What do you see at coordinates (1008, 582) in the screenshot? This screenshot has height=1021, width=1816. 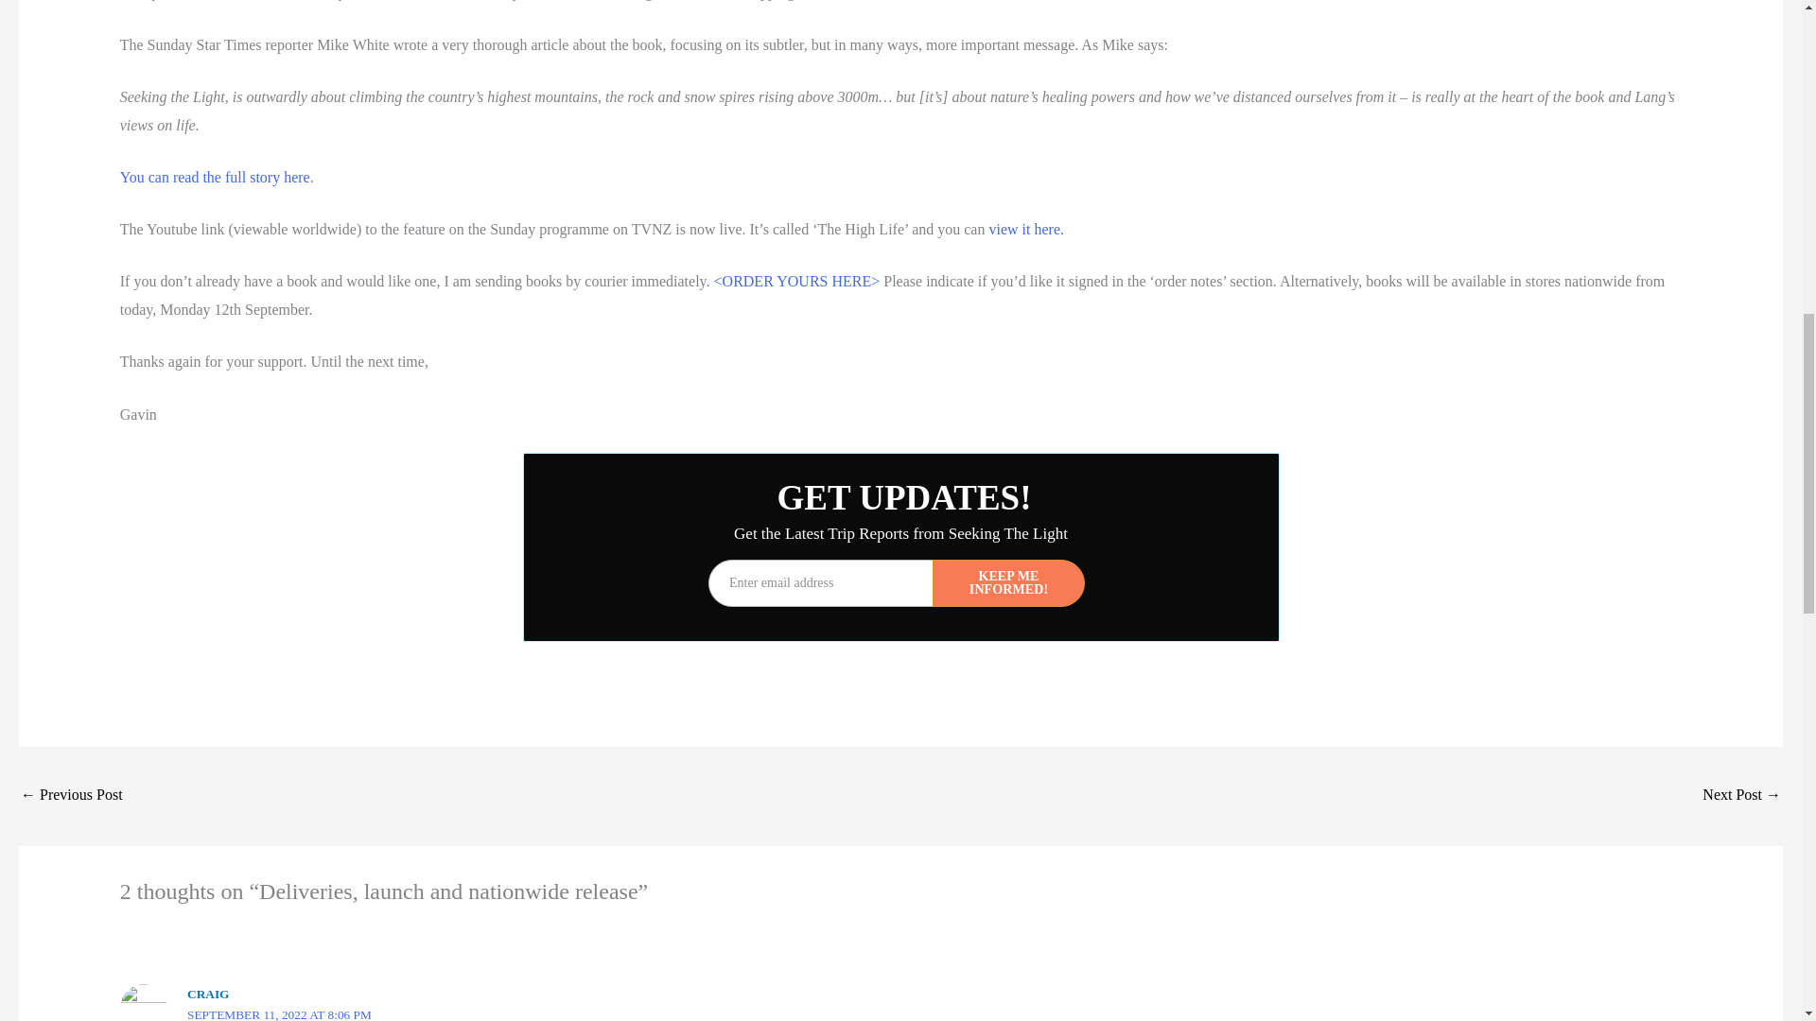 I see `KEEP ME INFORMED!` at bounding box center [1008, 582].